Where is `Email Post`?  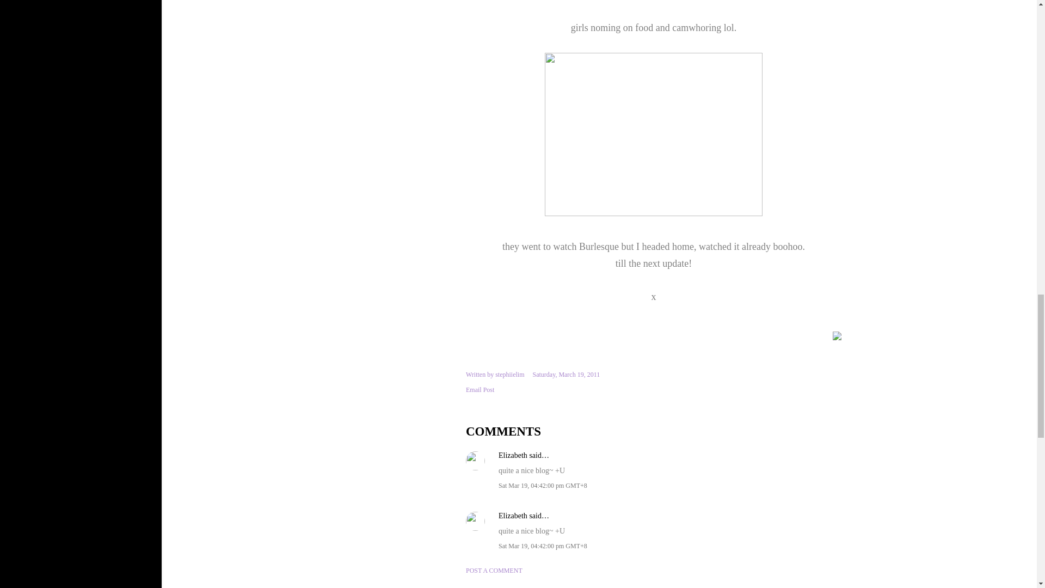
Email Post is located at coordinates (480, 390).